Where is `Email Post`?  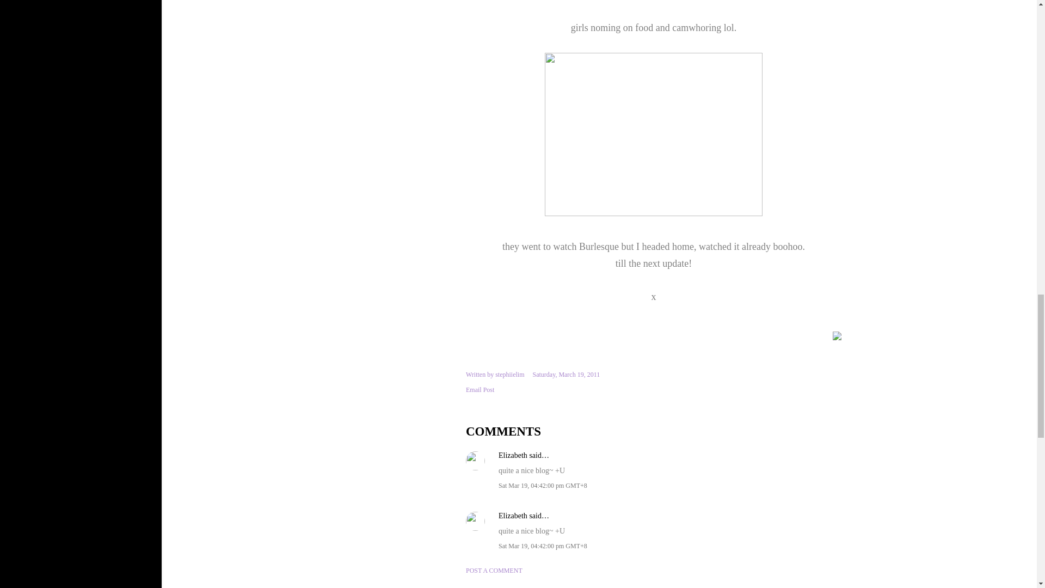
Email Post is located at coordinates (480, 390).